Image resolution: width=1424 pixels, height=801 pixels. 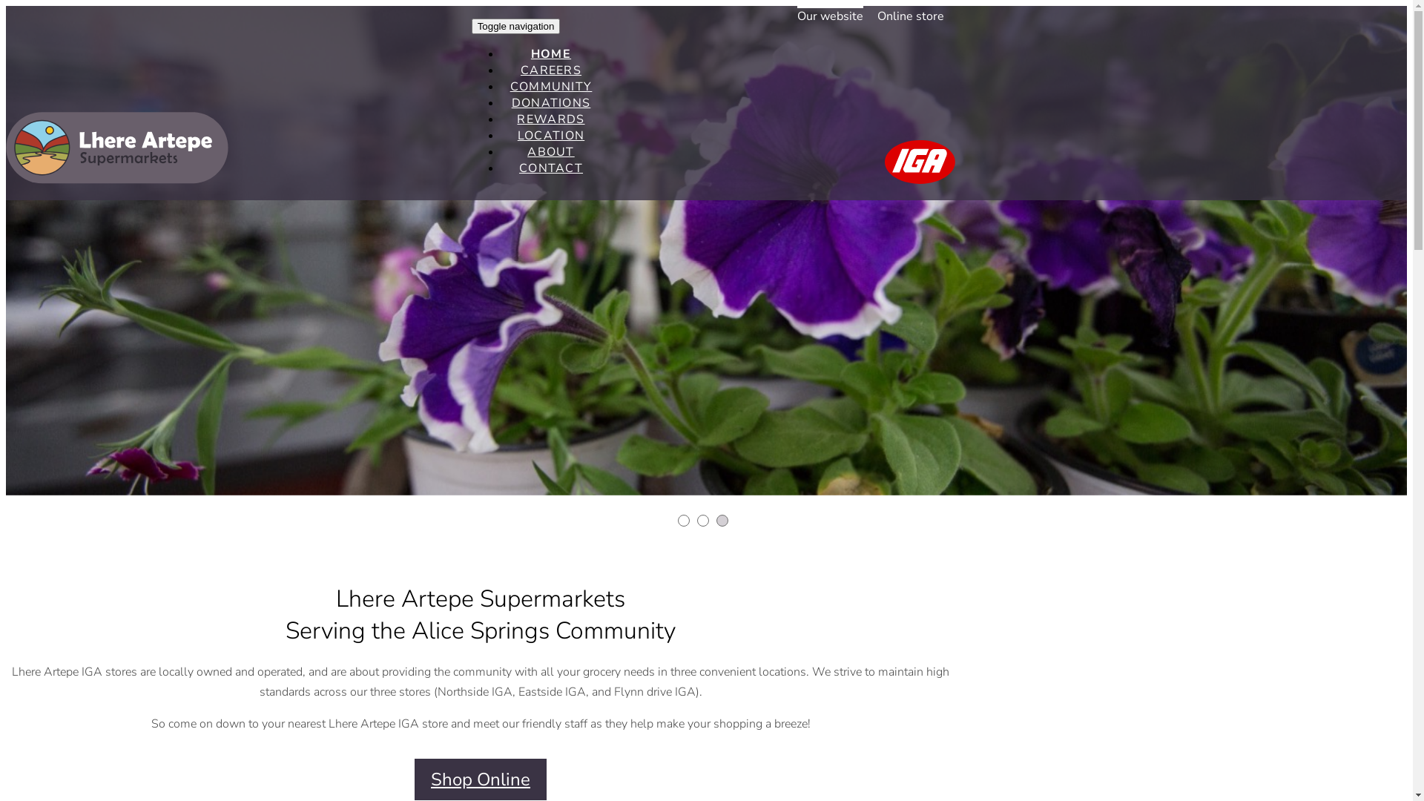 What do you see at coordinates (920, 162) in the screenshot?
I see `IGA logo` at bounding box center [920, 162].